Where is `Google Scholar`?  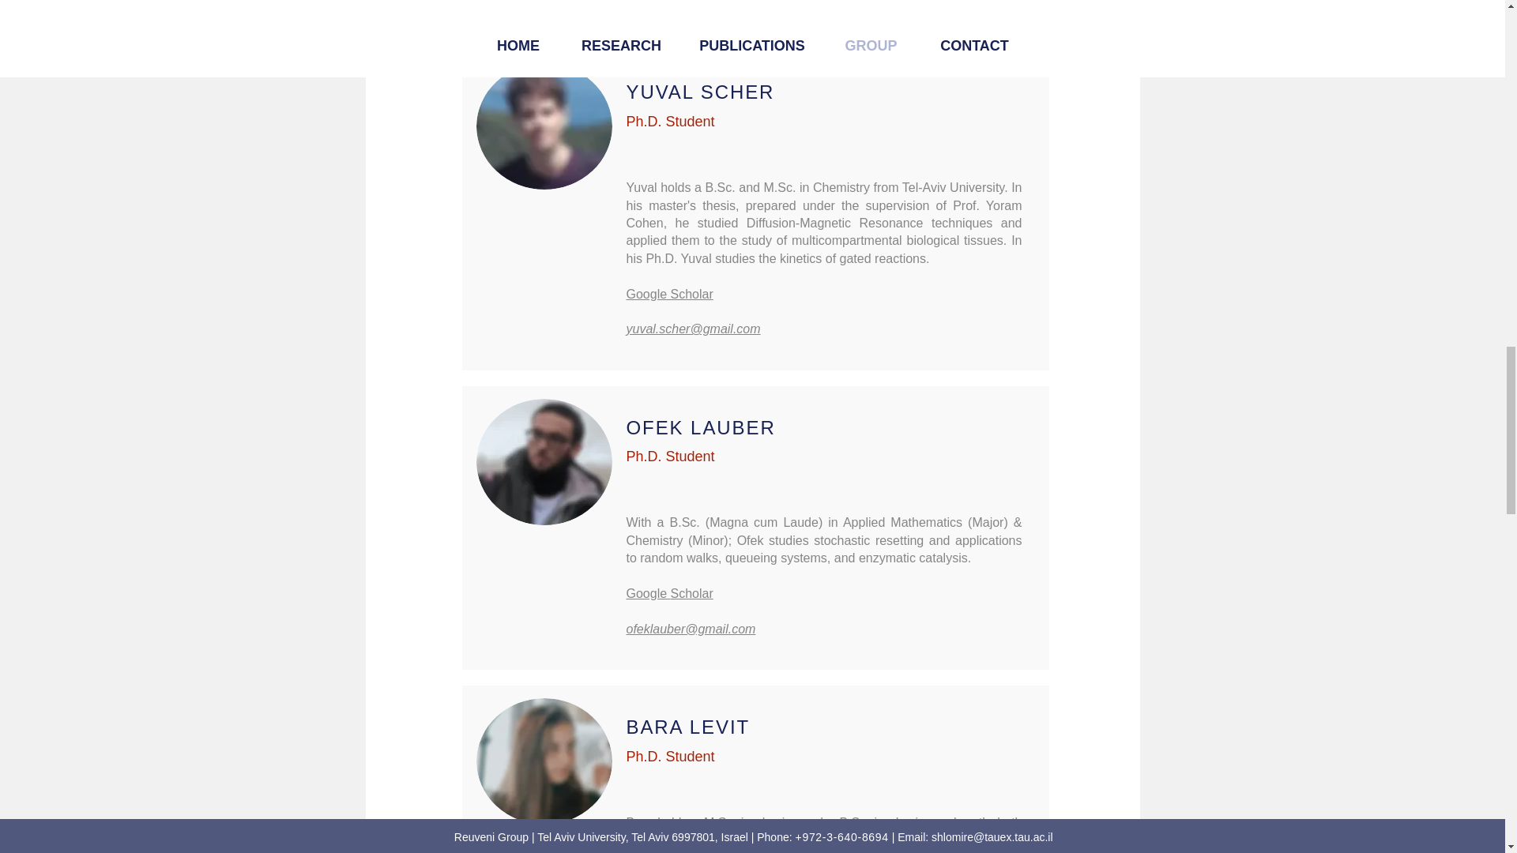 Google Scholar is located at coordinates (668, 594).